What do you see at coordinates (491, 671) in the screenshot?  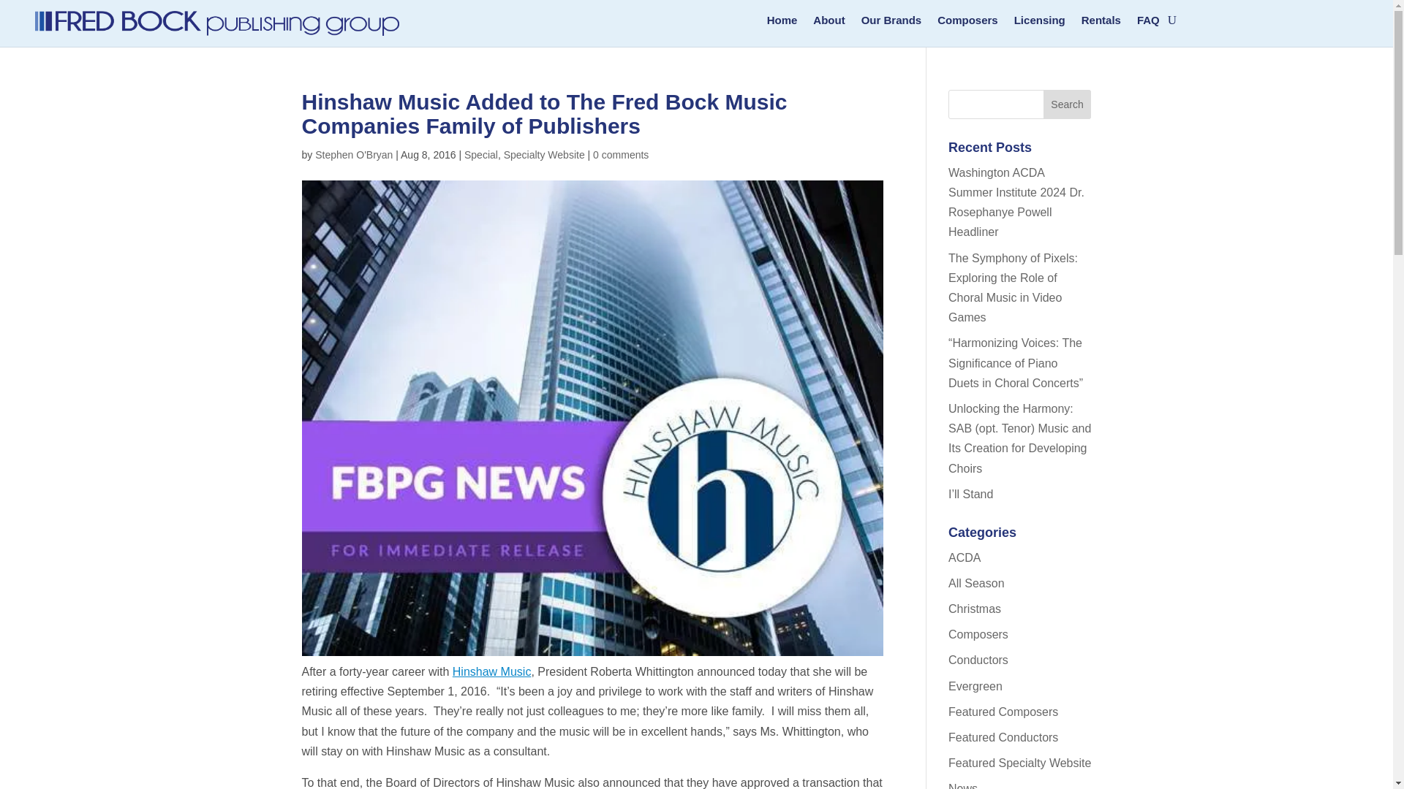 I see `Hinshaw Music` at bounding box center [491, 671].